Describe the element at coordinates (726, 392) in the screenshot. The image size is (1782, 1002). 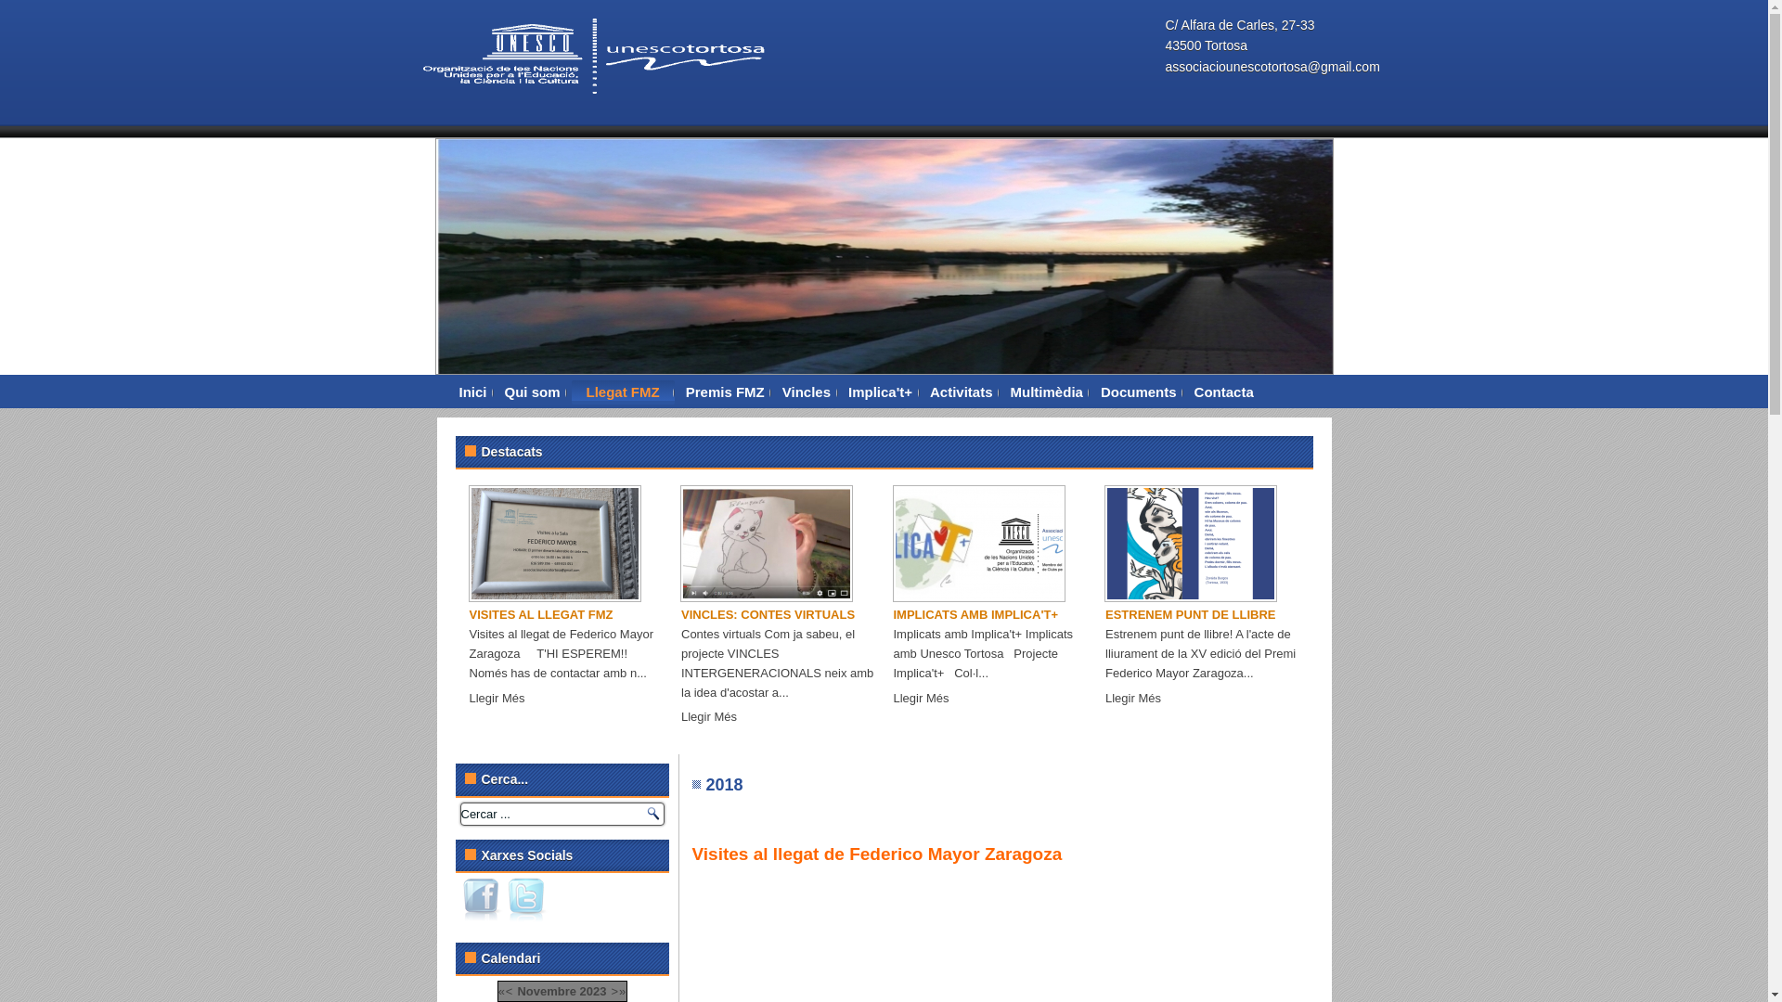
I see `Premis FMZ` at that location.